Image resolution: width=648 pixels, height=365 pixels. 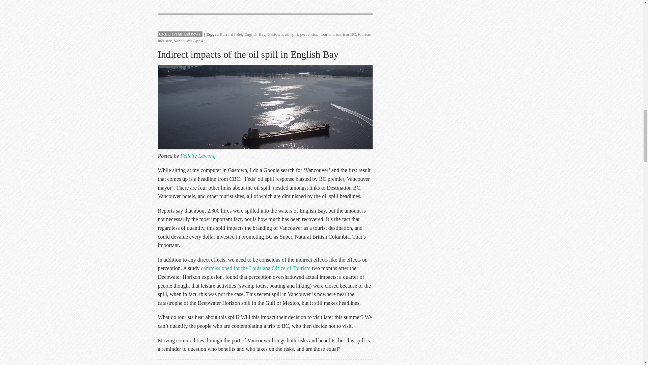 What do you see at coordinates (198, 41) in the screenshot?
I see `10:59 pm` at bounding box center [198, 41].